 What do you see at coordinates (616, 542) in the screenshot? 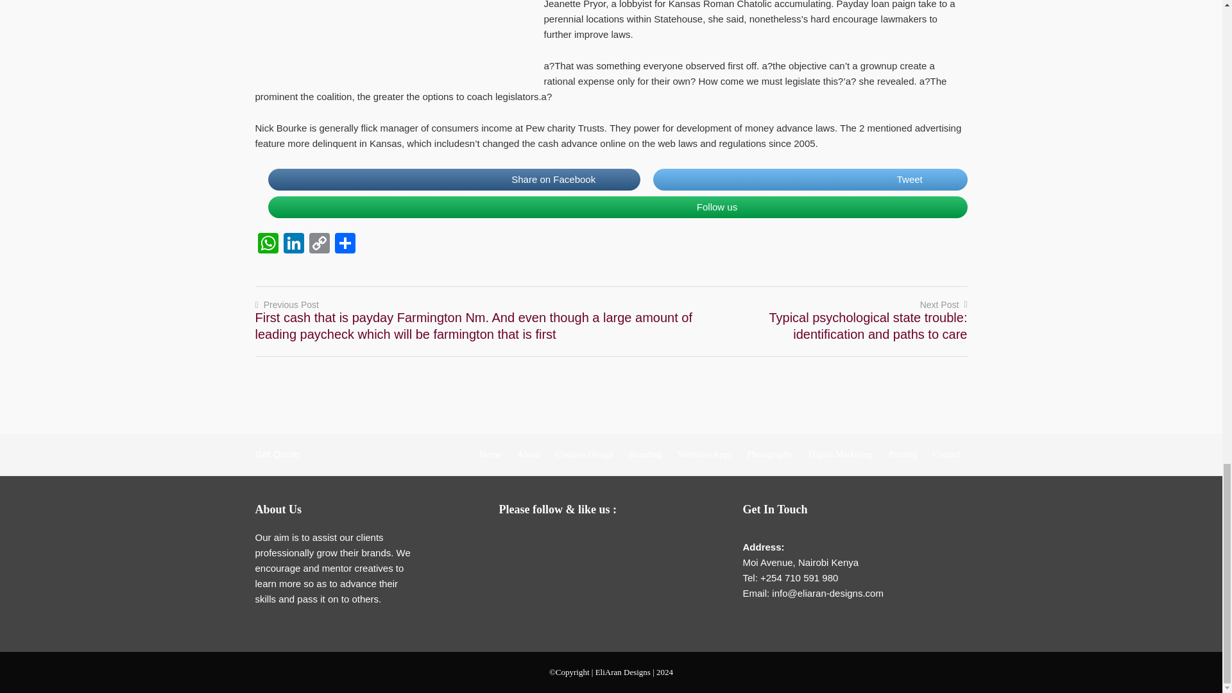
I see `Instagram` at bounding box center [616, 542].